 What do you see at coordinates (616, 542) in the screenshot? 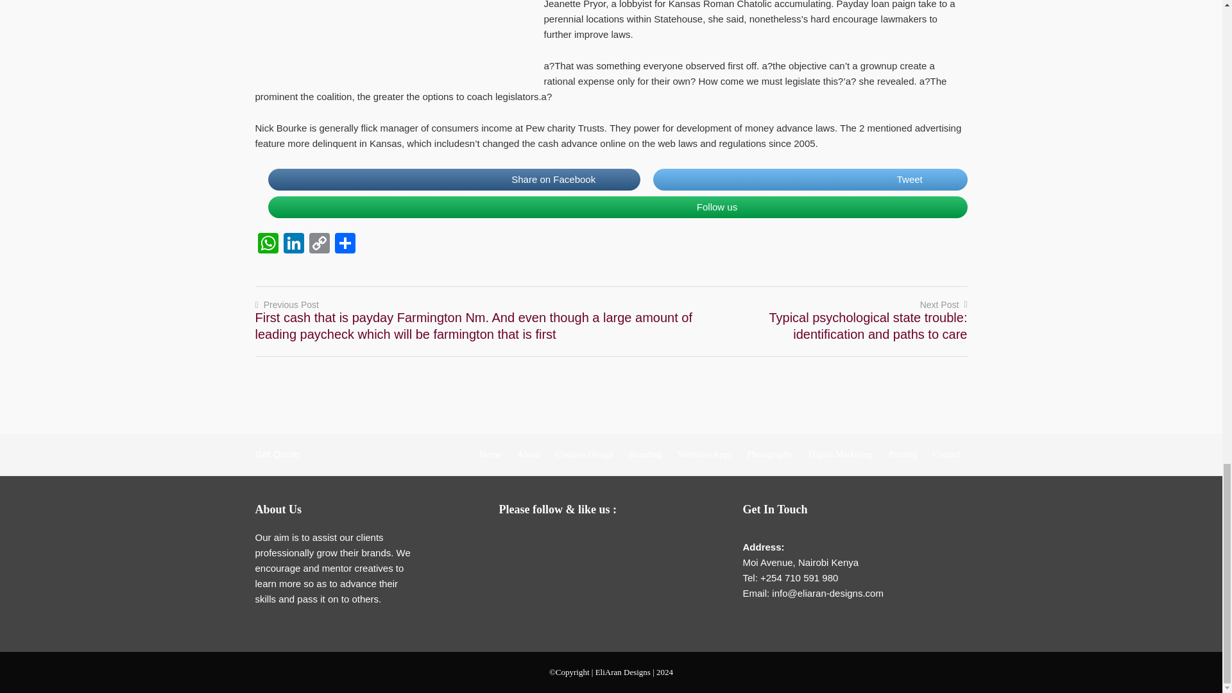
I see `Instagram` at bounding box center [616, 542].